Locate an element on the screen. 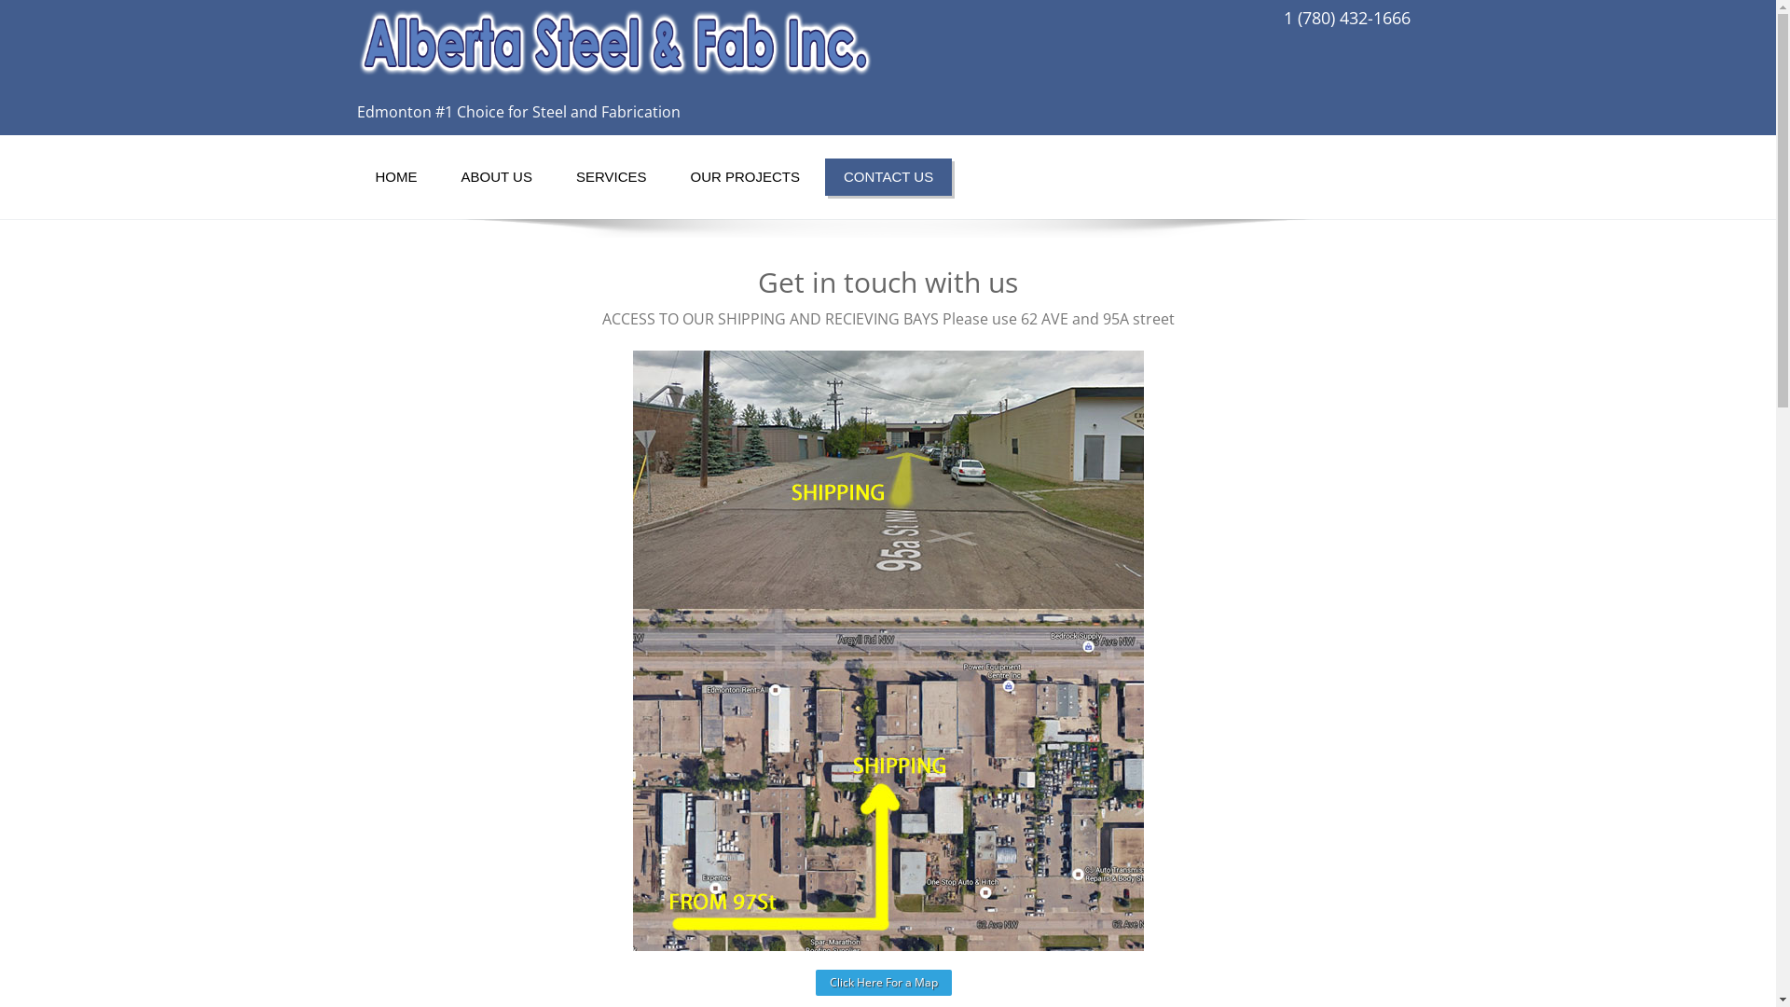 Image resolution: width=1790 pixels, height=1007 pixels. Alberta Steel is located at coordinates (615, 48).